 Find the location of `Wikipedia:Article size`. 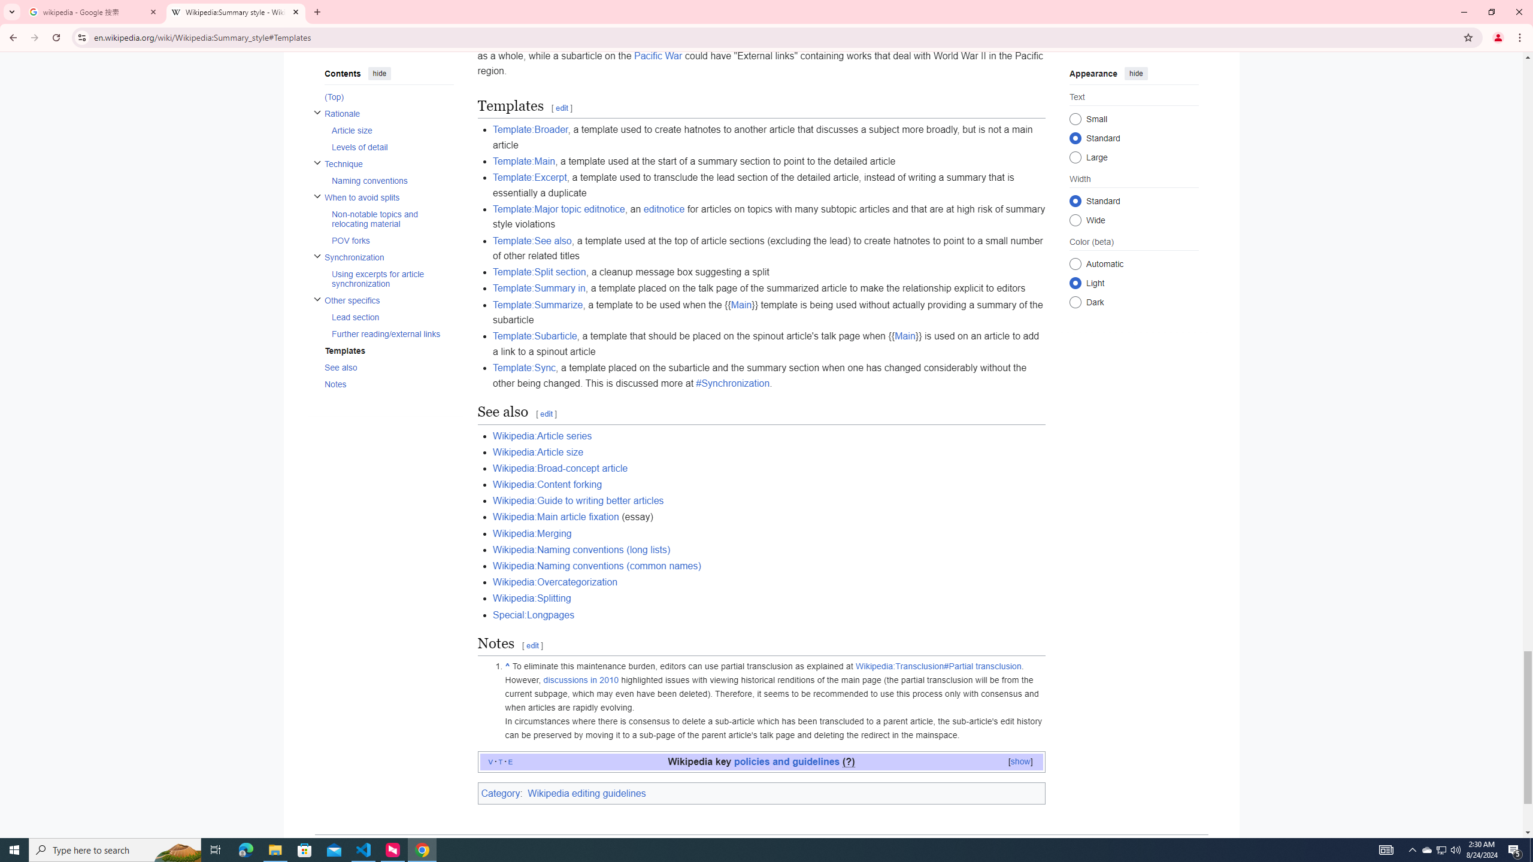

Wikipedia:Article size is located at coordinates (538, 451).